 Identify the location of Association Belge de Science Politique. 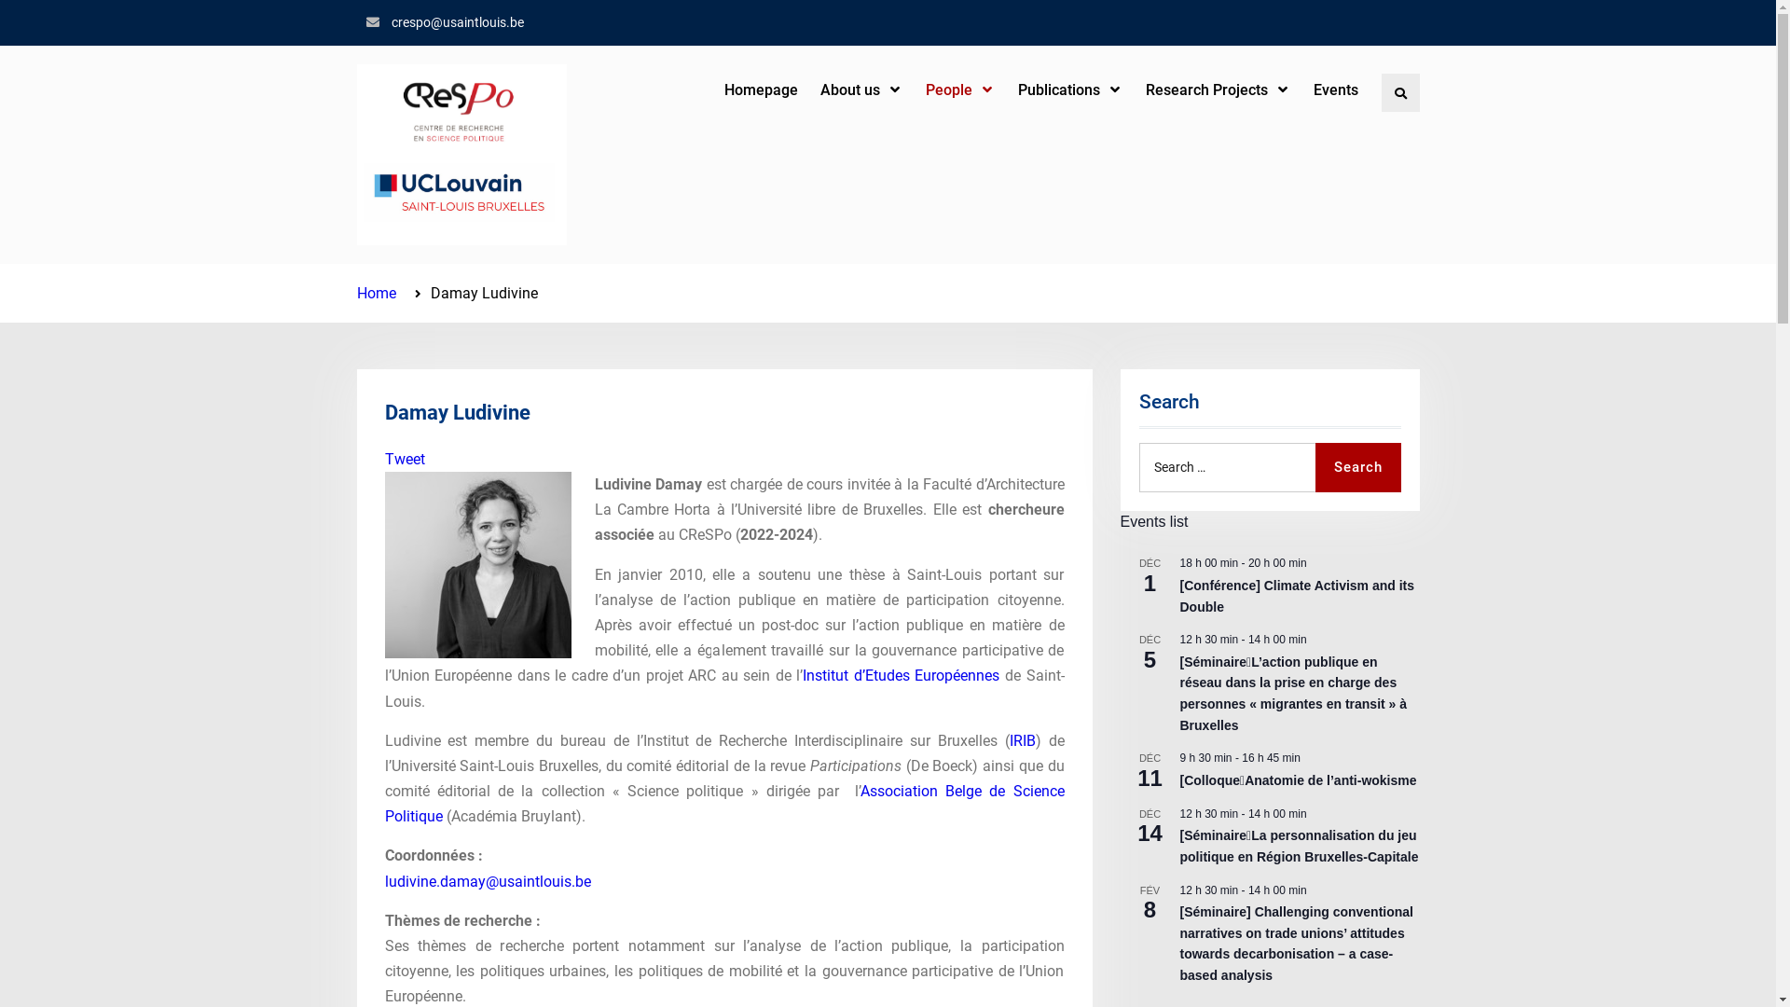
(723, 804).